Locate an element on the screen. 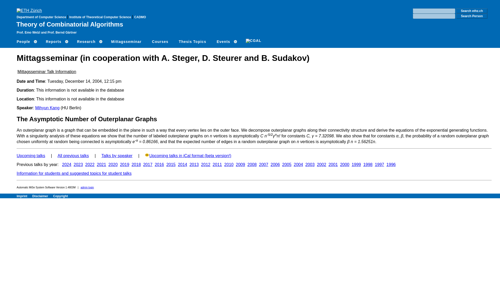 The image size is (500, 281). Mittagsseminar is located at coordinates (127, 42).